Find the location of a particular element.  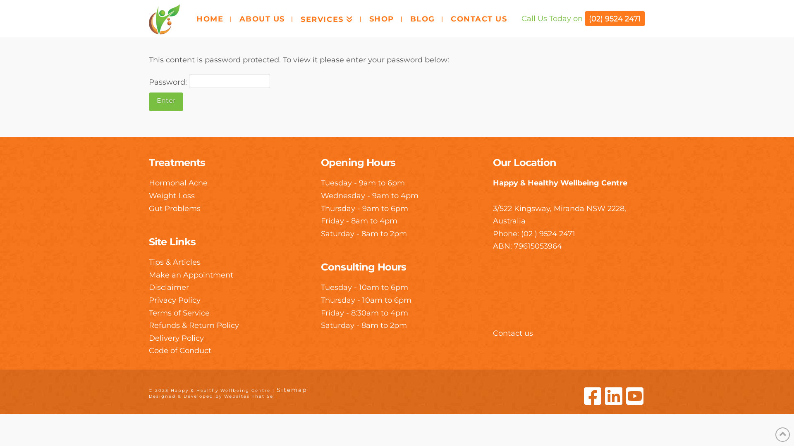

Tips & Articles is located at coordinates (175, 262).